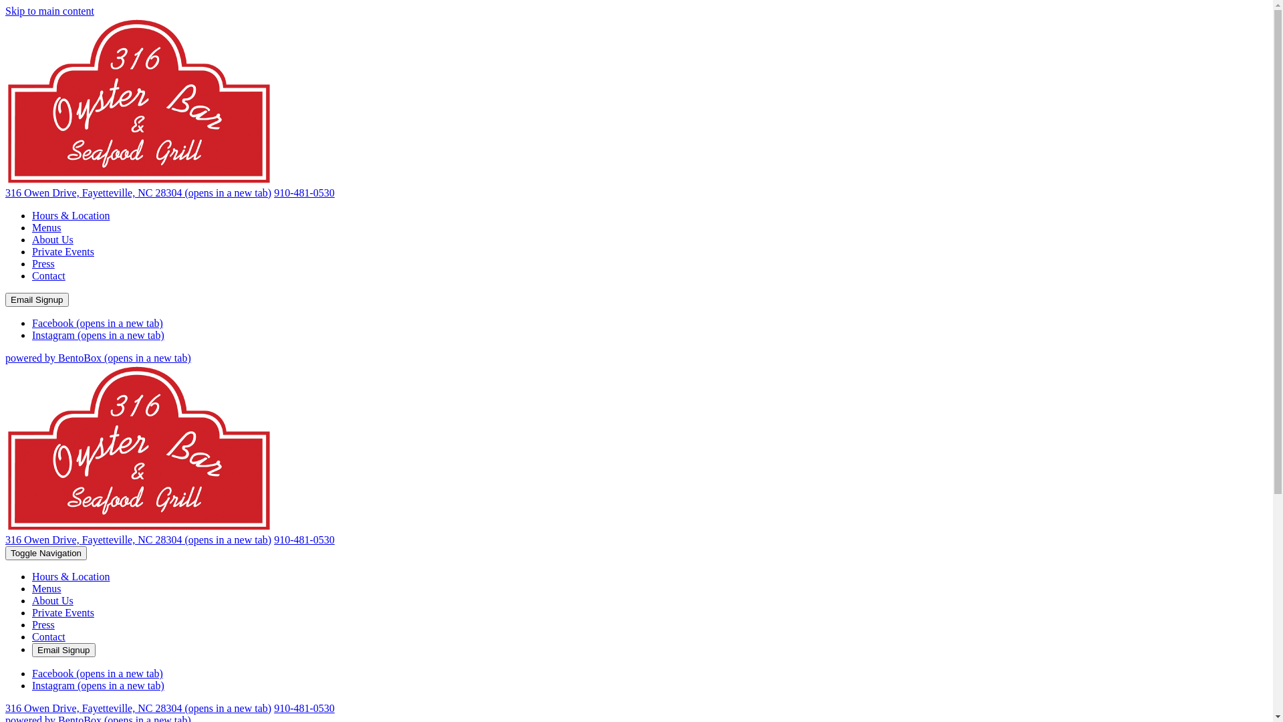 Image resolution: width=1283 pixels, height=722 pixels. What do you see at coordinates (49, 275) in the screenshot?
I see `Contact` at bounding box center [49, 275].